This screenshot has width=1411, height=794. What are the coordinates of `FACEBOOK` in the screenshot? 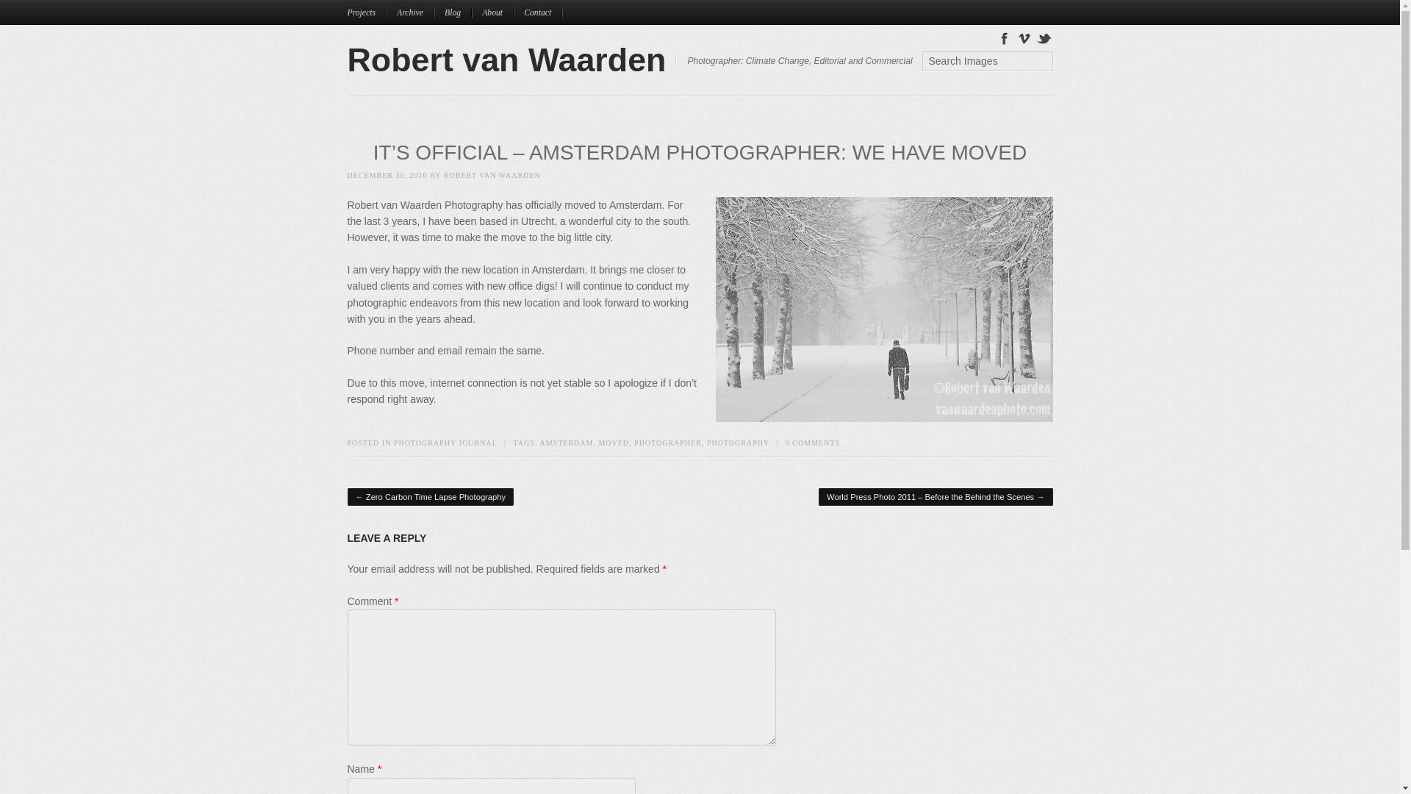 It's located at (1004, 37).